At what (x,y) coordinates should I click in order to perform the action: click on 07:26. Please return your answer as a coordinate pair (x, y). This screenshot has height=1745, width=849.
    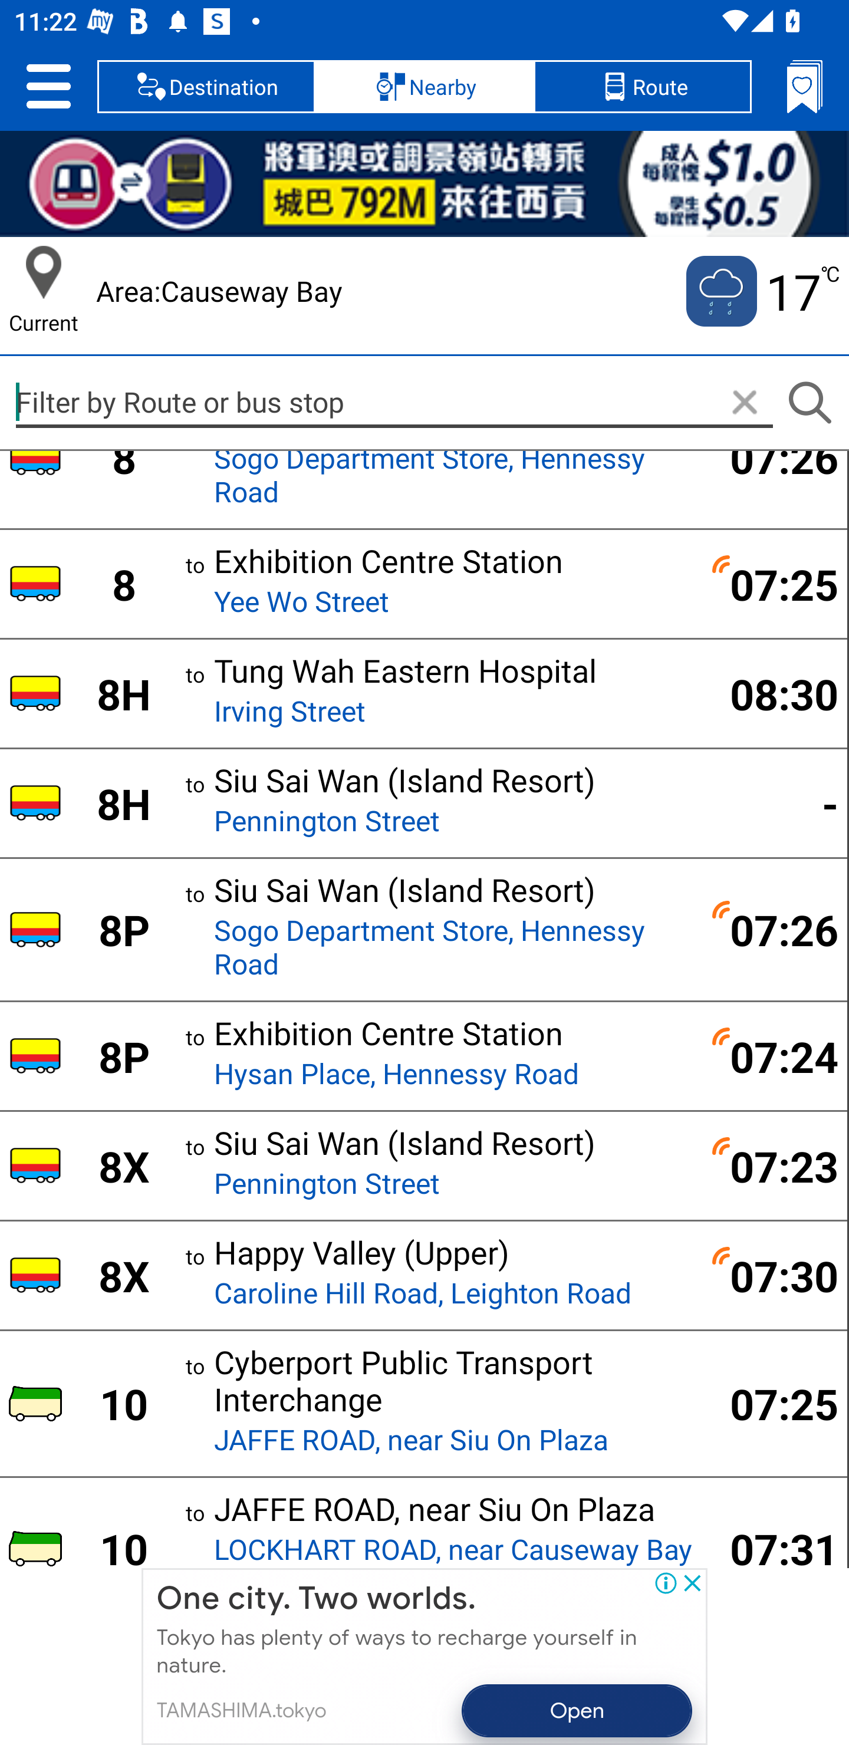
    Looking at the image, I should click on (772, 929).